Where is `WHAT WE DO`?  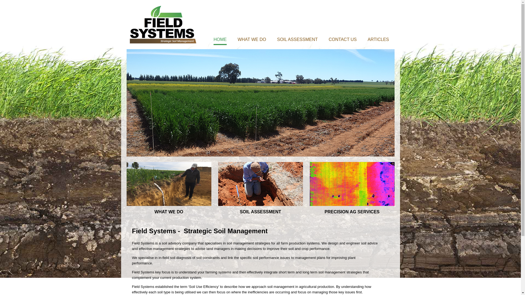 WHAT WE DO is located at coordinates (169, 212).